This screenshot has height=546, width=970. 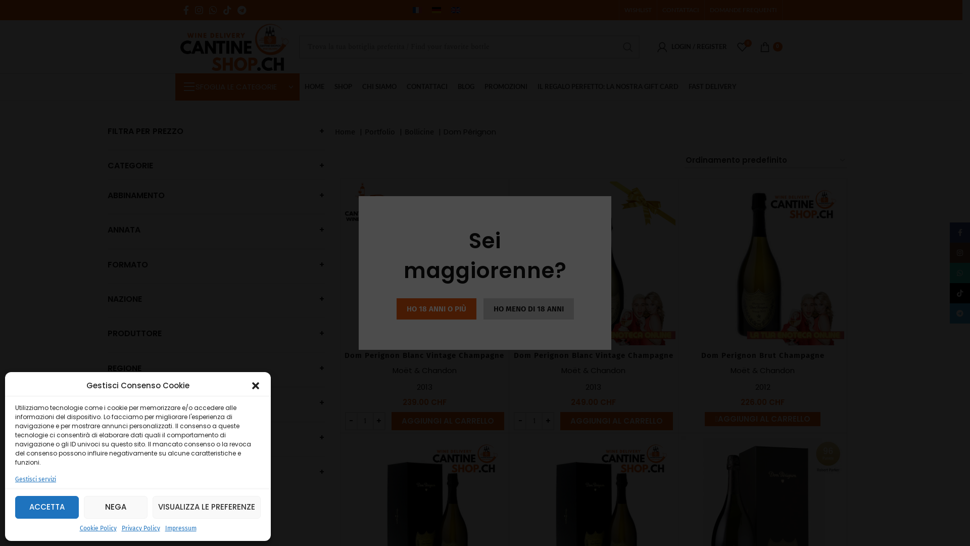 What do you see at coordinates (742, 47) in the screenshot?
I see `0` at bounding box center [742, 47].